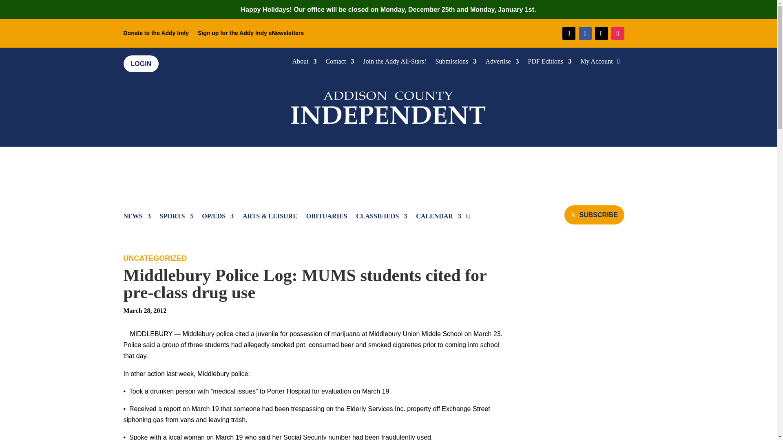 This screenshot has height=440, width=783. I want to click on 3rd party ad content, so click(389, 171).